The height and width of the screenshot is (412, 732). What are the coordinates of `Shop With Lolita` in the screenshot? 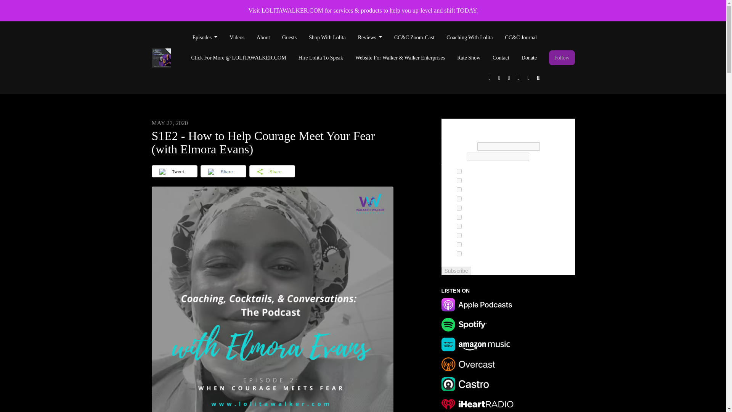 It's located at (327, 37).